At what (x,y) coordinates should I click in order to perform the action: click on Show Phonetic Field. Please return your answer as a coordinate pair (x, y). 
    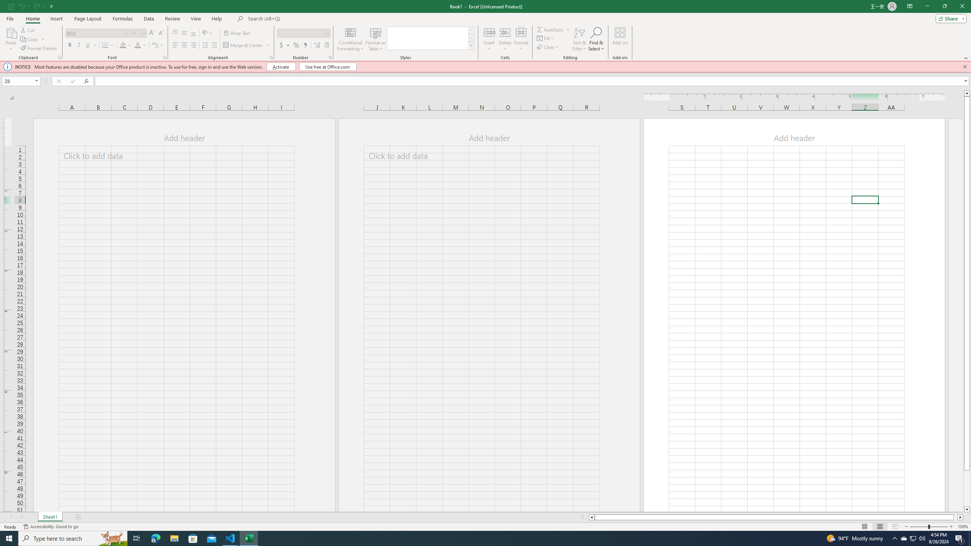
    Looking at the image, I should click on (158, 45).